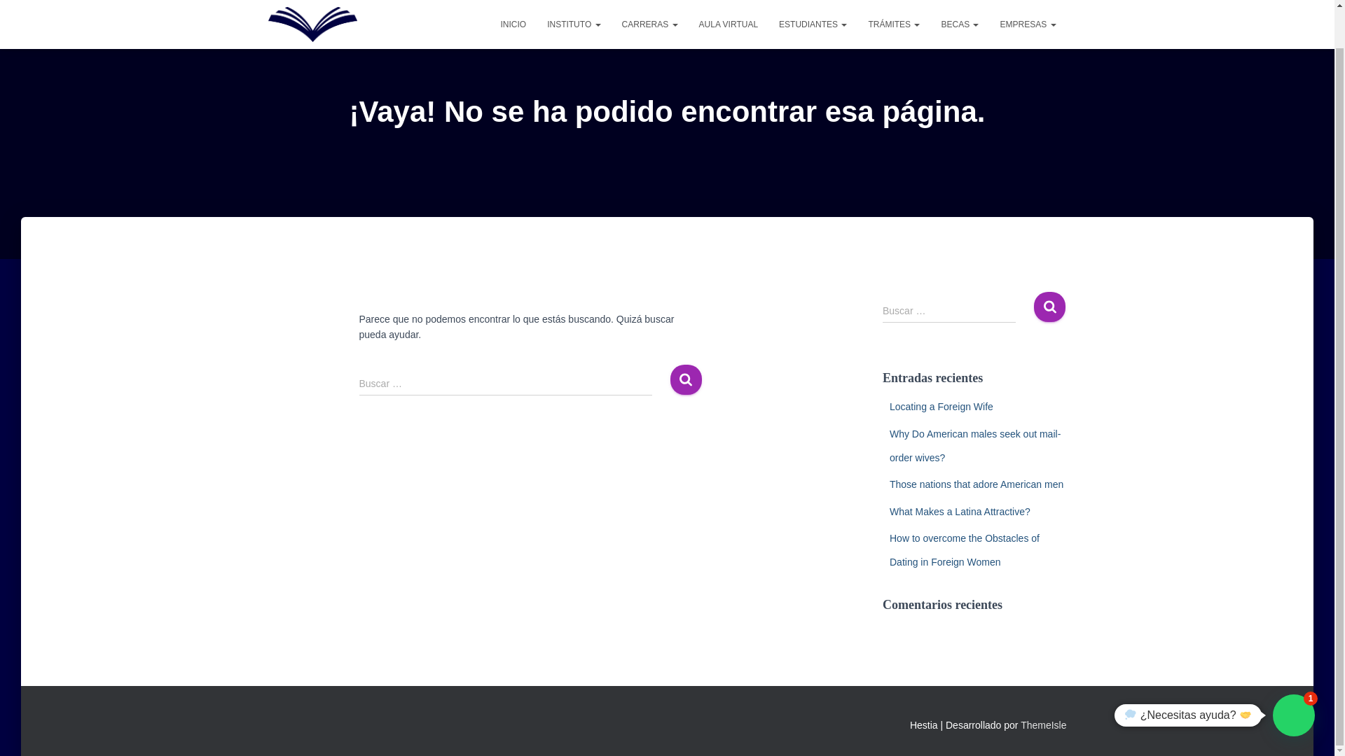 The height and width of the screenshot is (756, 1345). Describe the element at coordinates (941, 406) in the screenshot. I see `Locating a Foreign Wife` at that location.